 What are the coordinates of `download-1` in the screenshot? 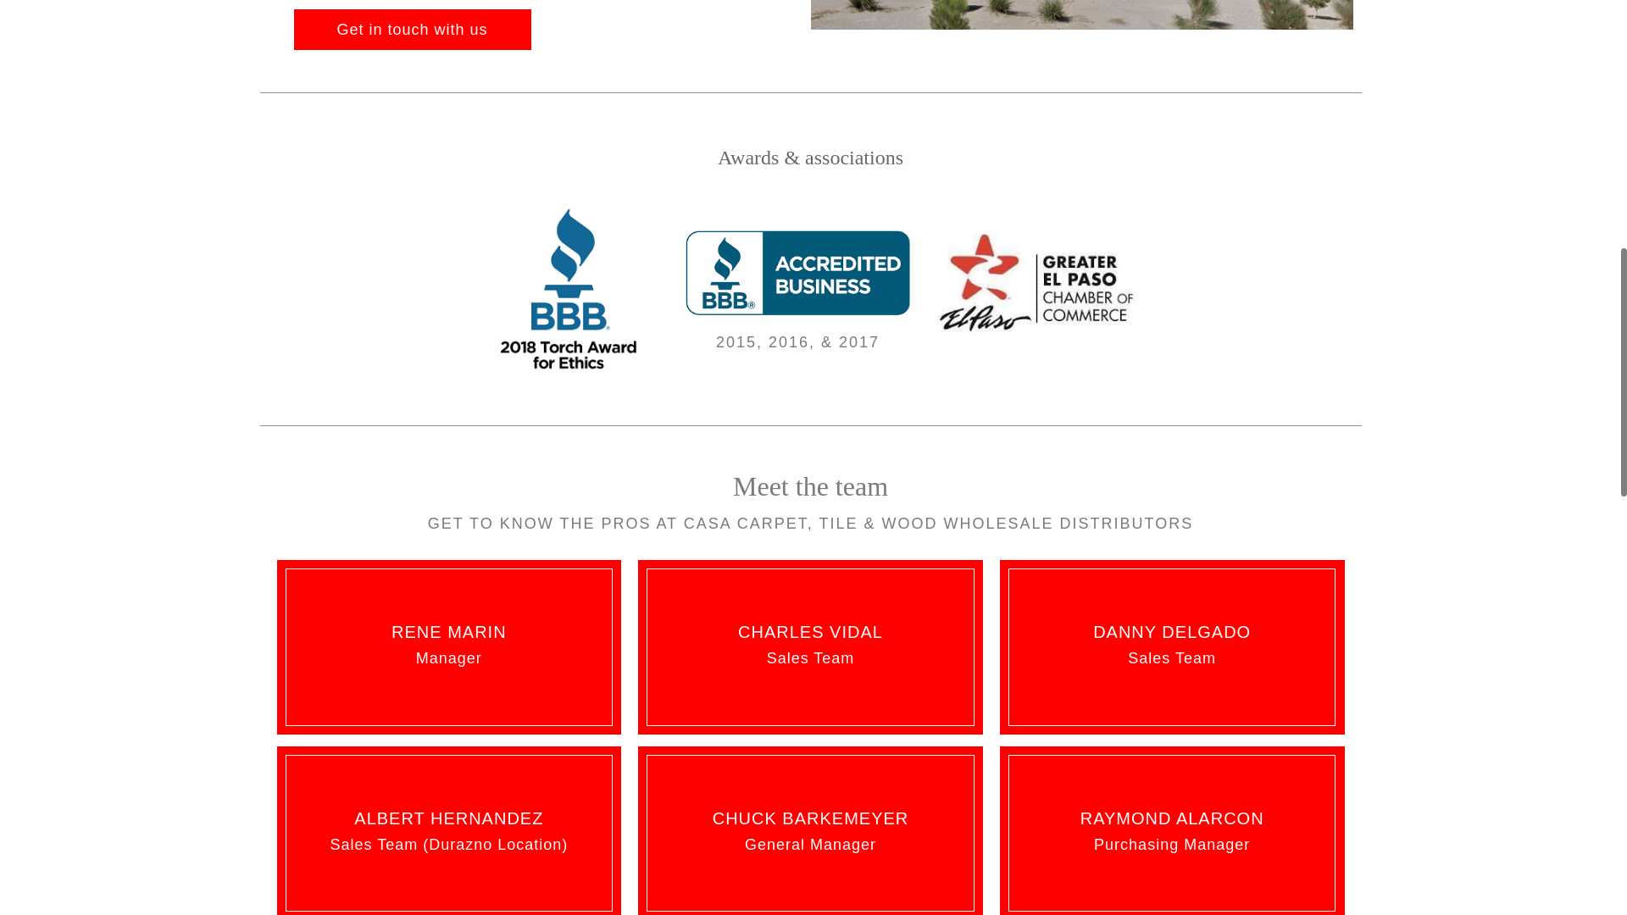 It's located at (797, 273).